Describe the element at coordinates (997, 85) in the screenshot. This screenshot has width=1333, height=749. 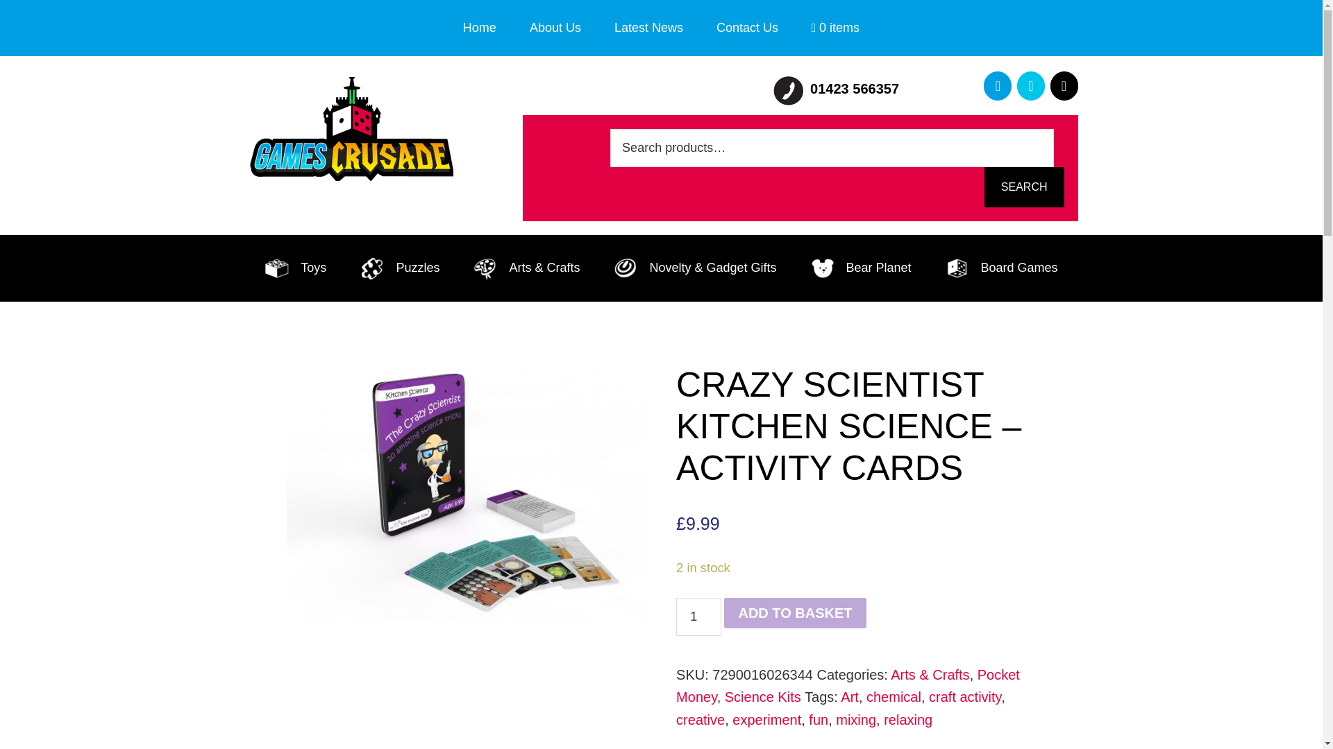
I see `Games Crusade on Facebook` at that location.